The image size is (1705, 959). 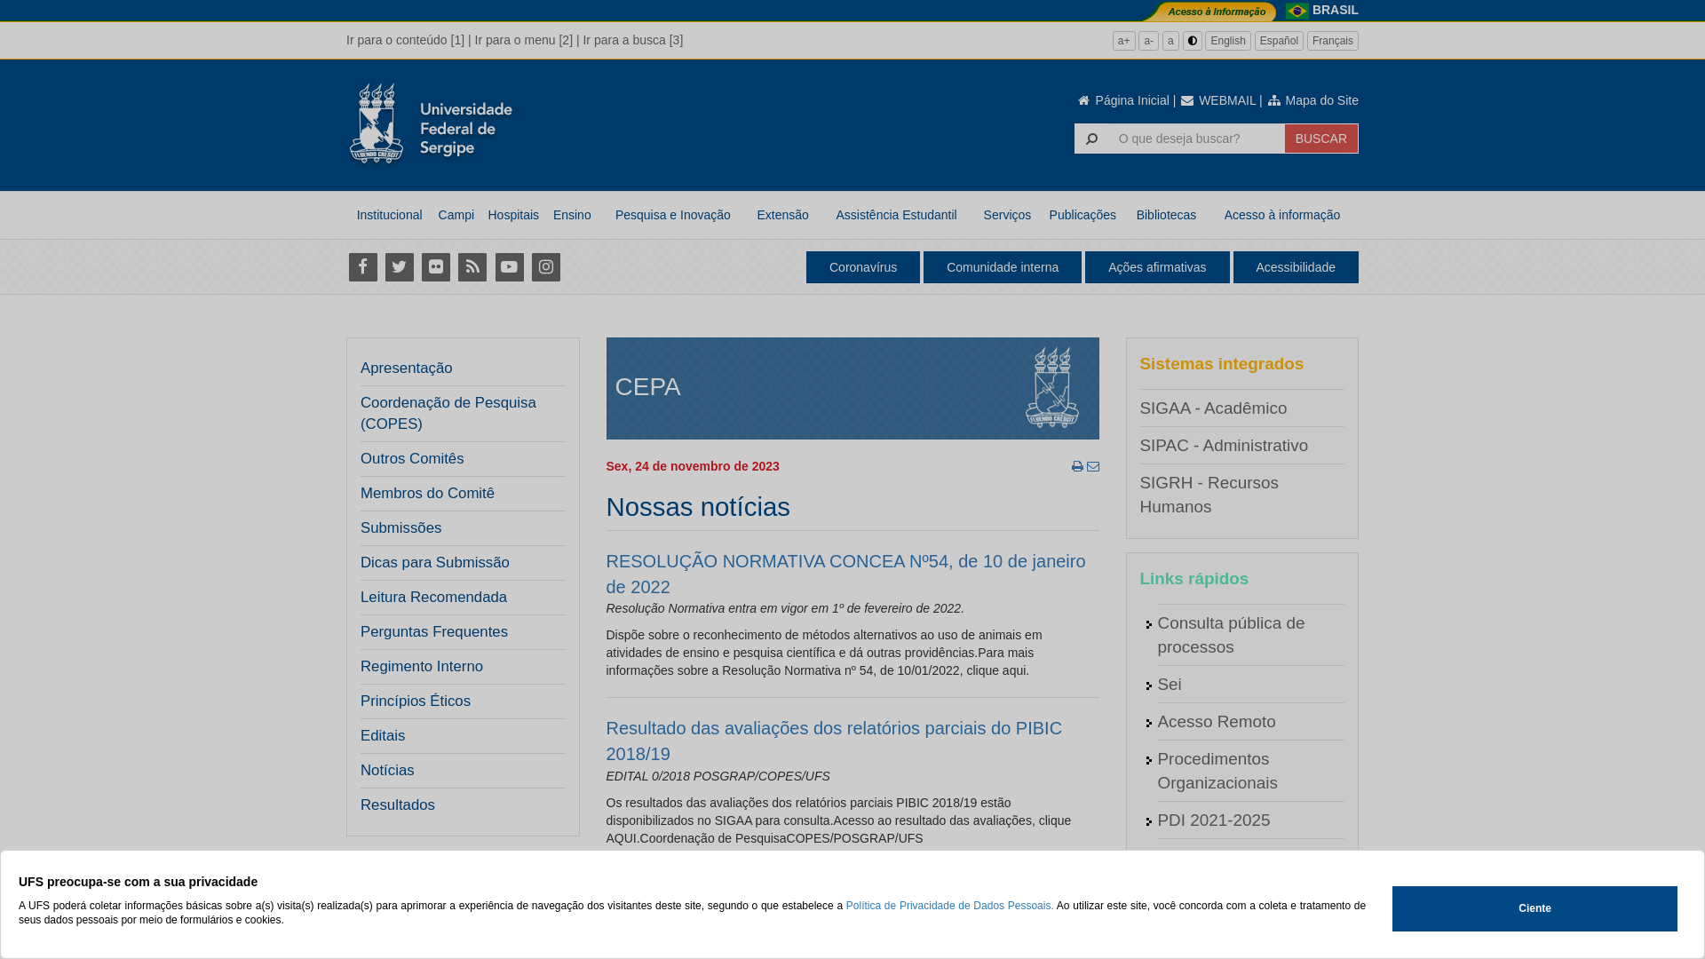 I want to click on Ir para a busca [3], so click(x=632, y=40).